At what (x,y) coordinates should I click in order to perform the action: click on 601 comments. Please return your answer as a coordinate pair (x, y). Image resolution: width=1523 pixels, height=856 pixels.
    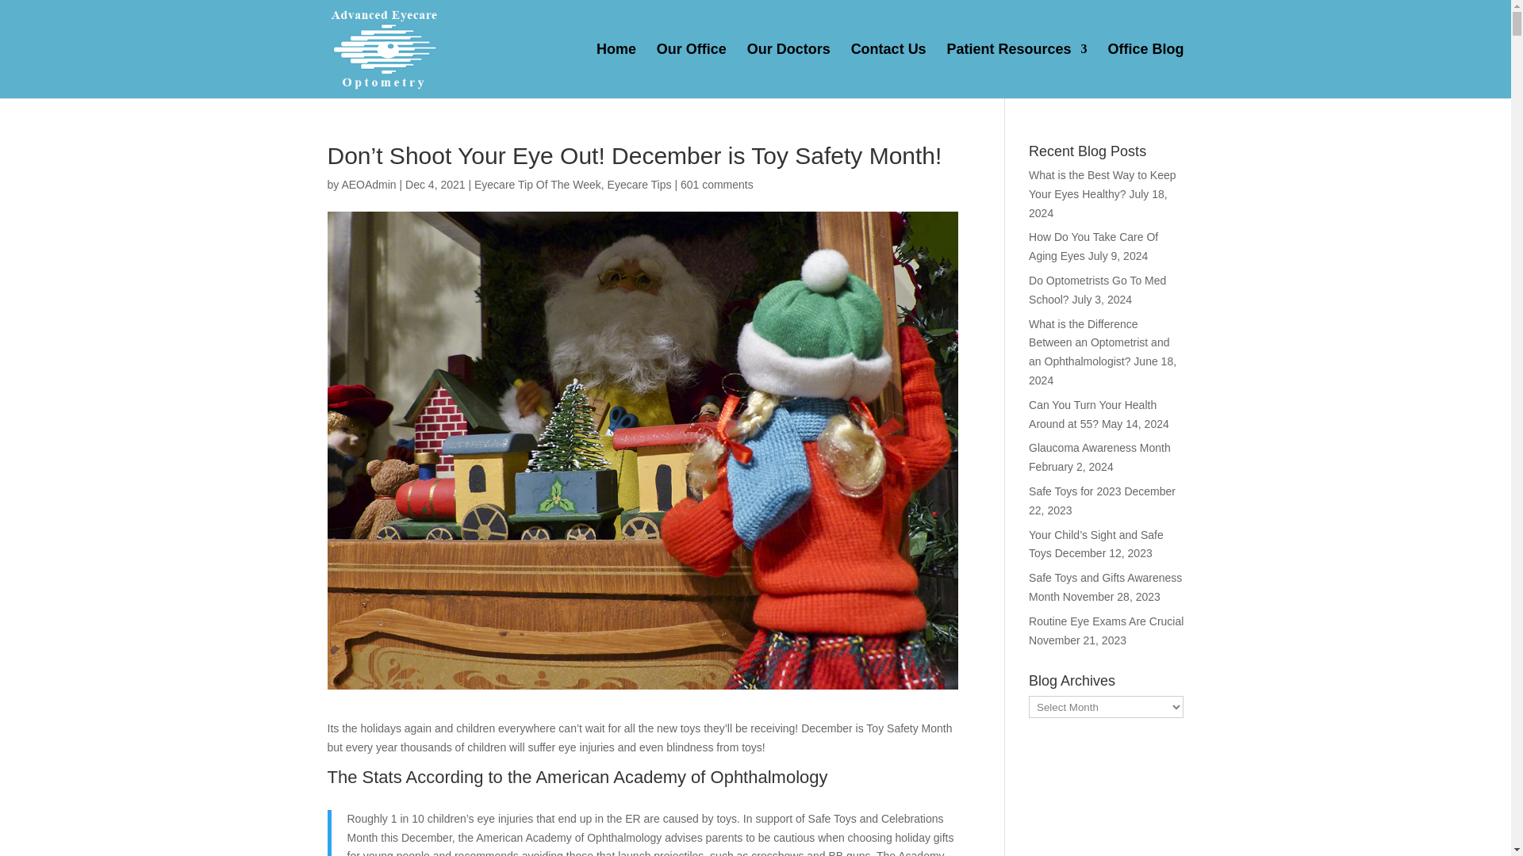
    Looking at the image, I should click on (717, 184).